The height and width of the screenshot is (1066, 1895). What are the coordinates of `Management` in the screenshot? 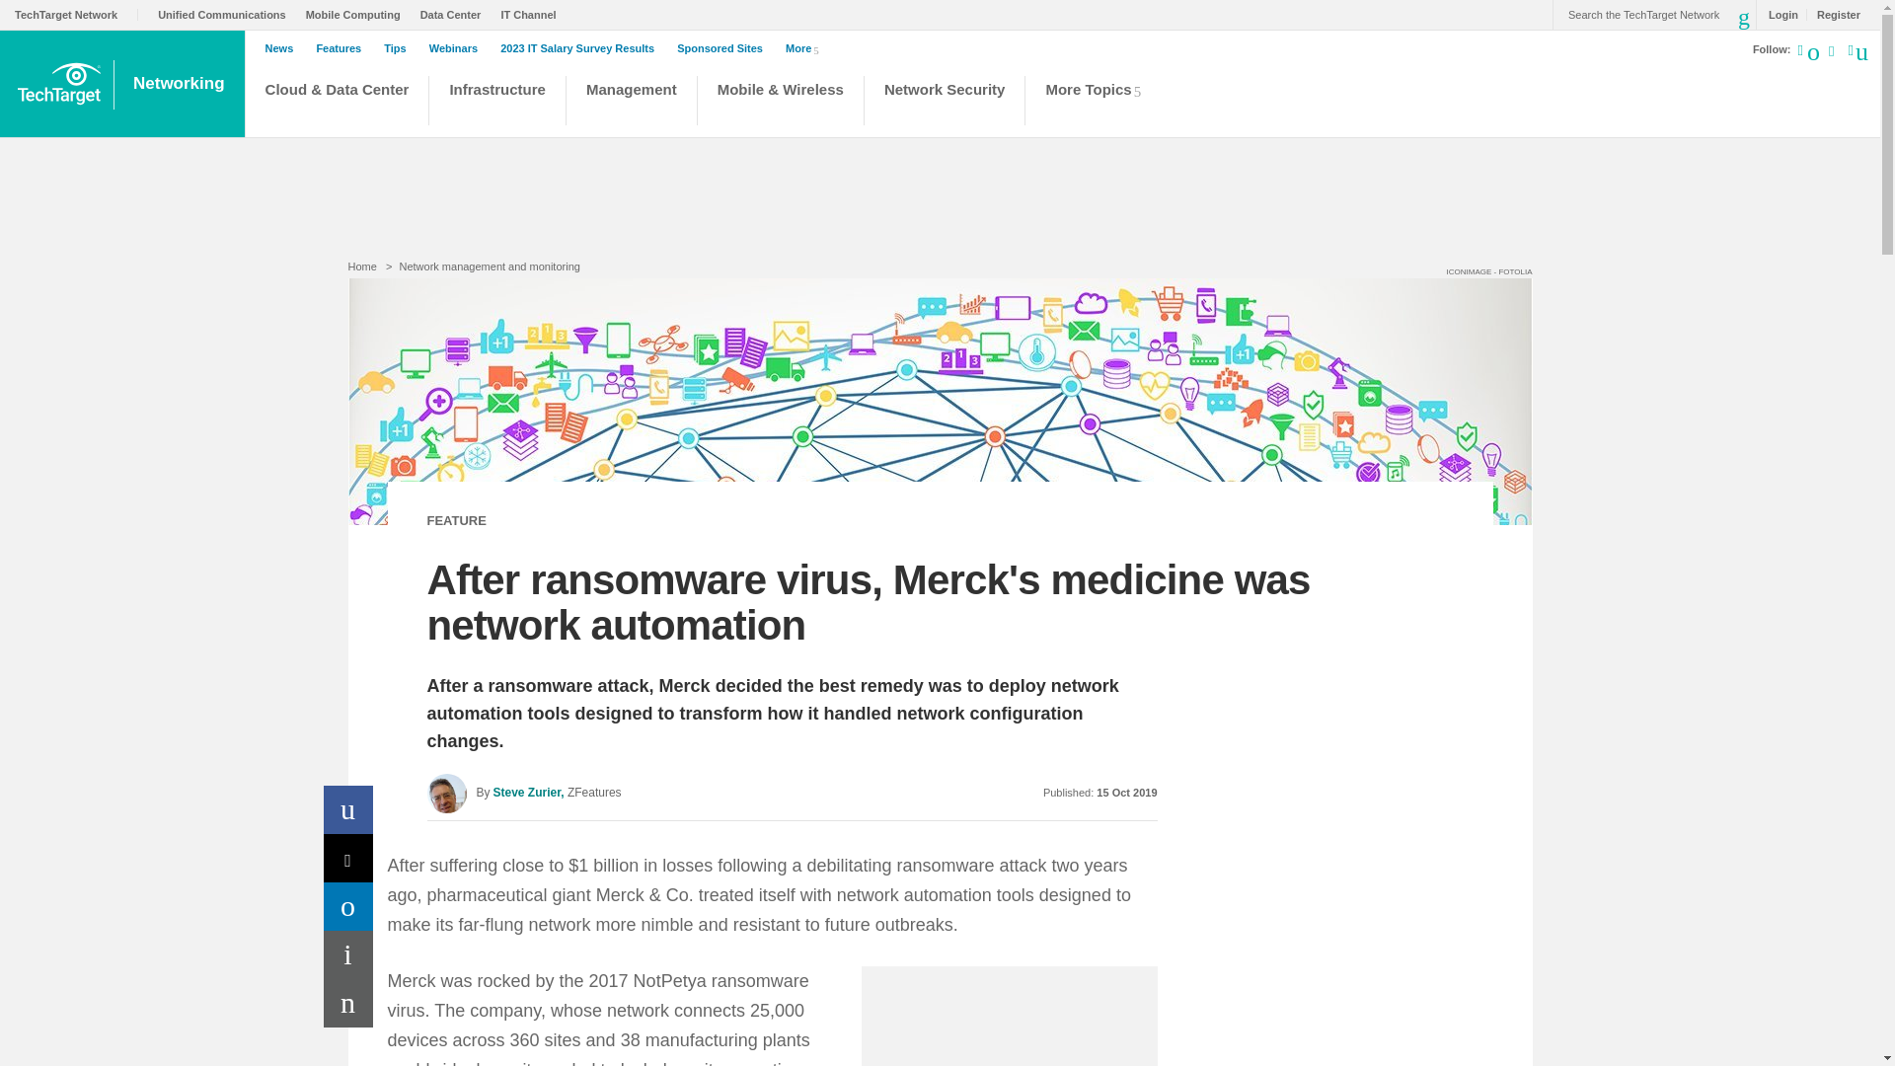 It's located at (631, 103).